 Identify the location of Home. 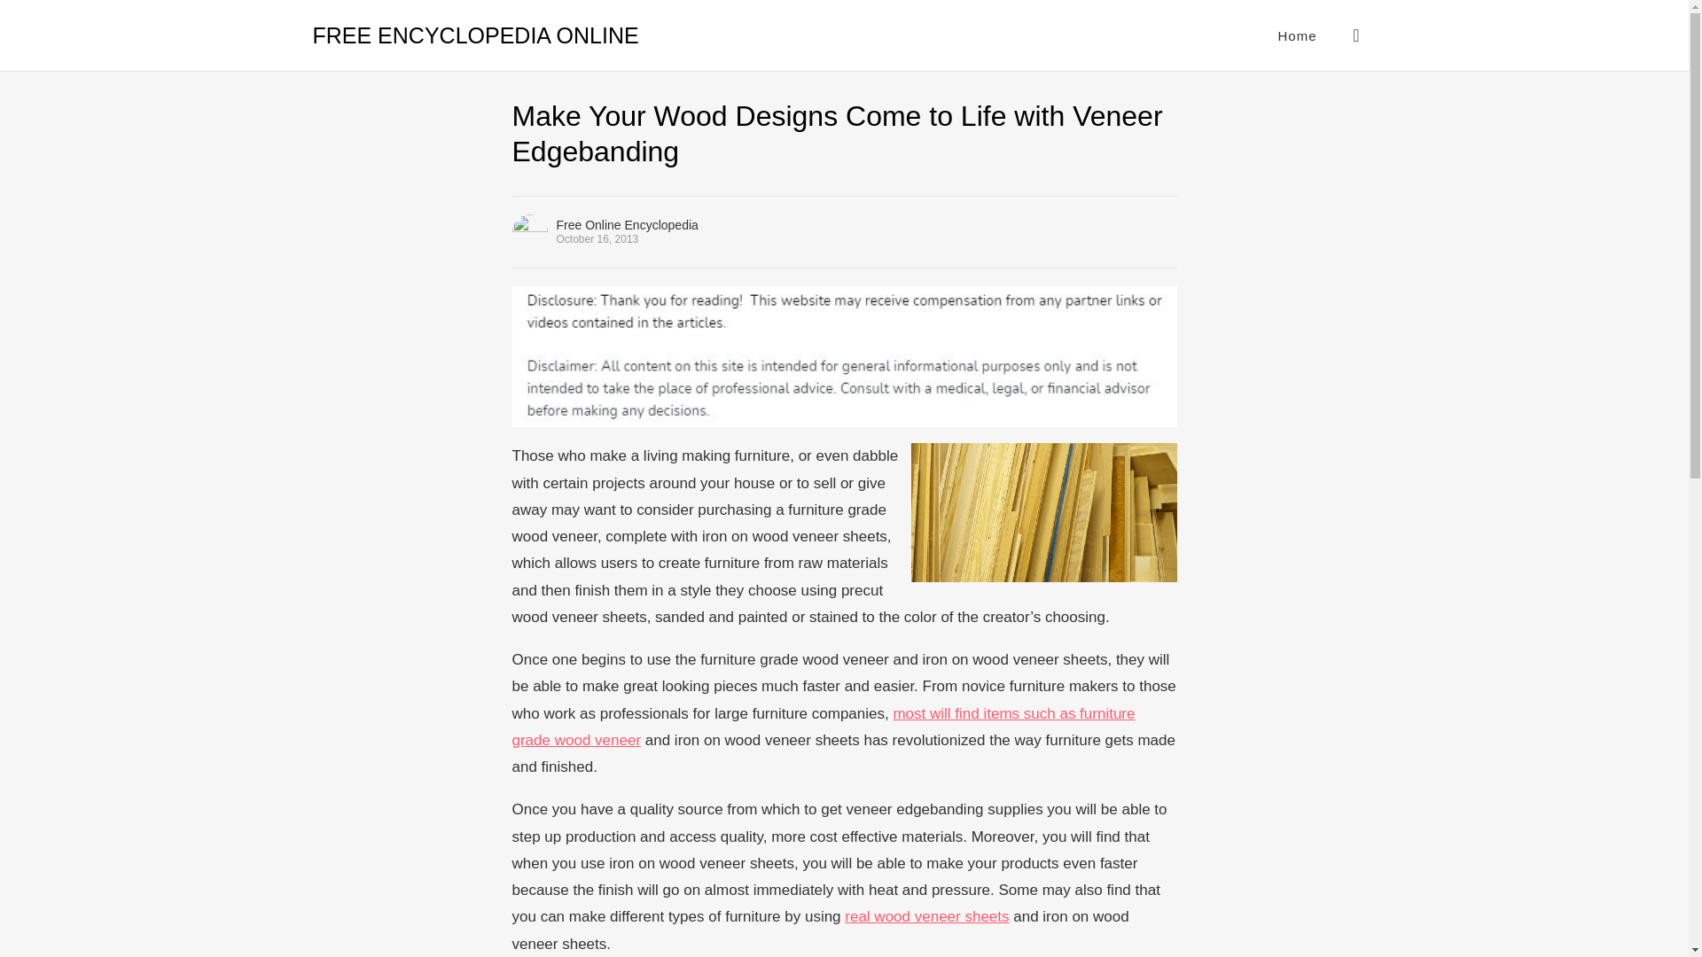
(1296, 35).